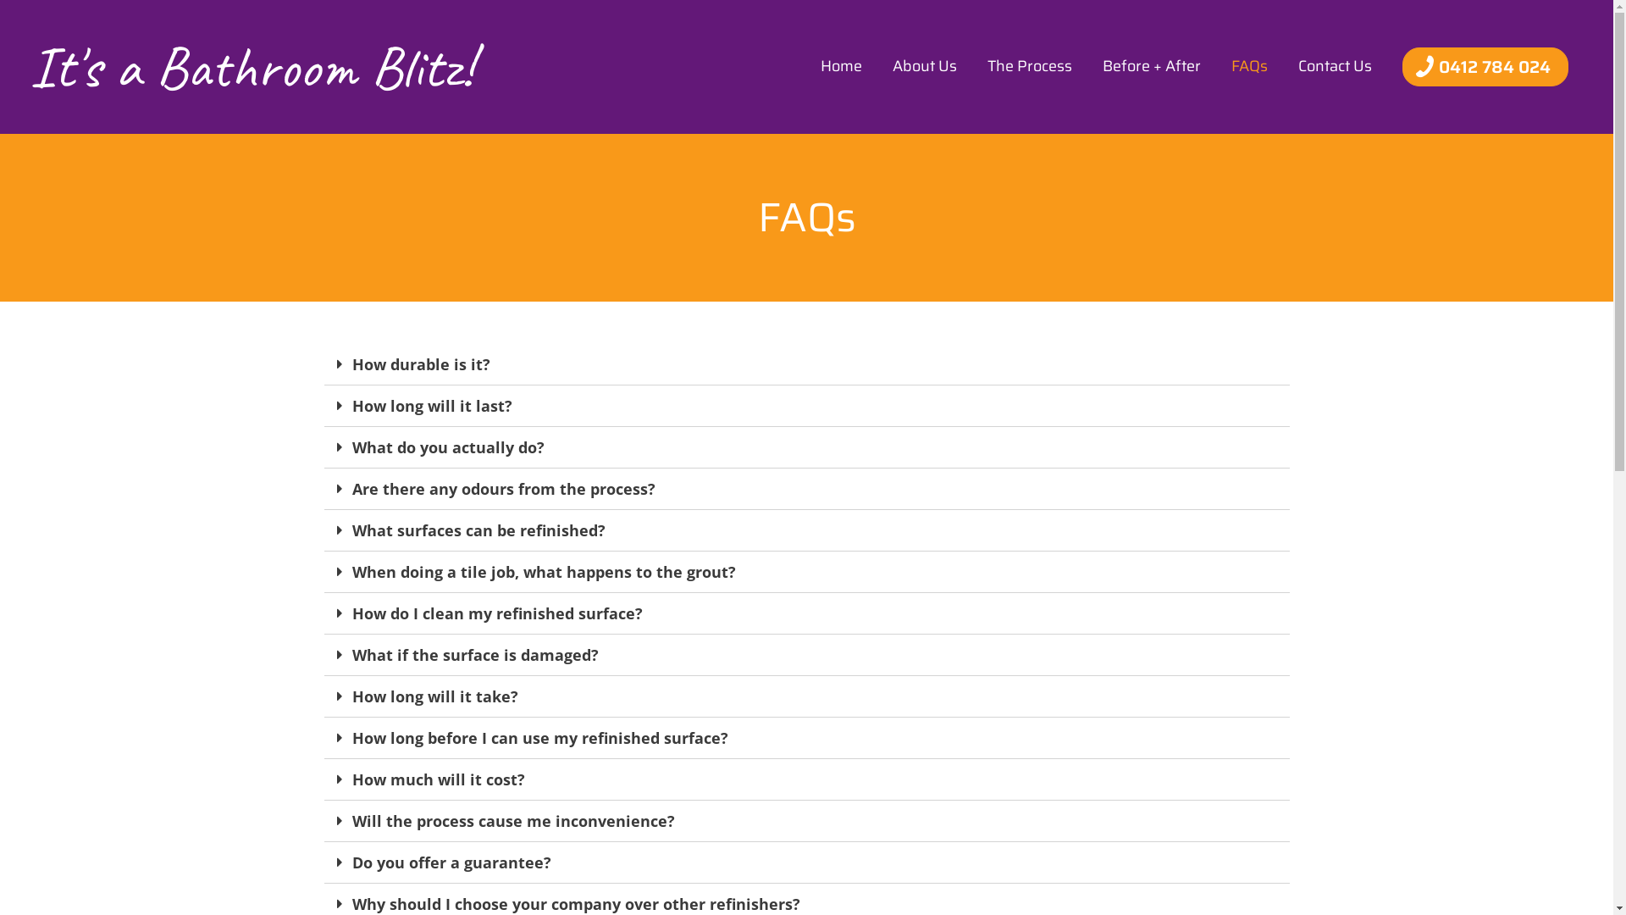 The width and height of the screenshot is (1626, 915). Describe the element at coordinates (925, 66) in the screenshot. I see `About Us` at that location.